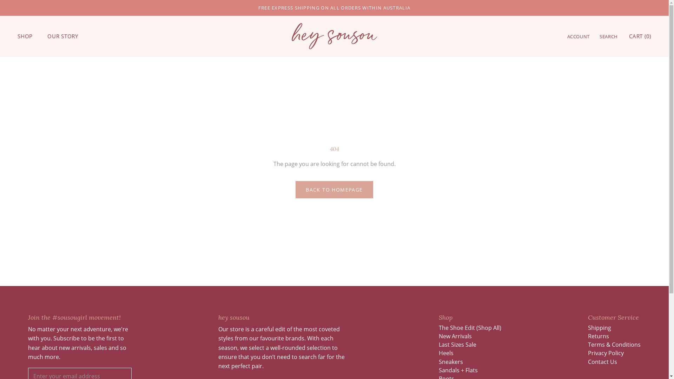  I want to click on BACK TO HOMEPAGE, so click(334, 189).